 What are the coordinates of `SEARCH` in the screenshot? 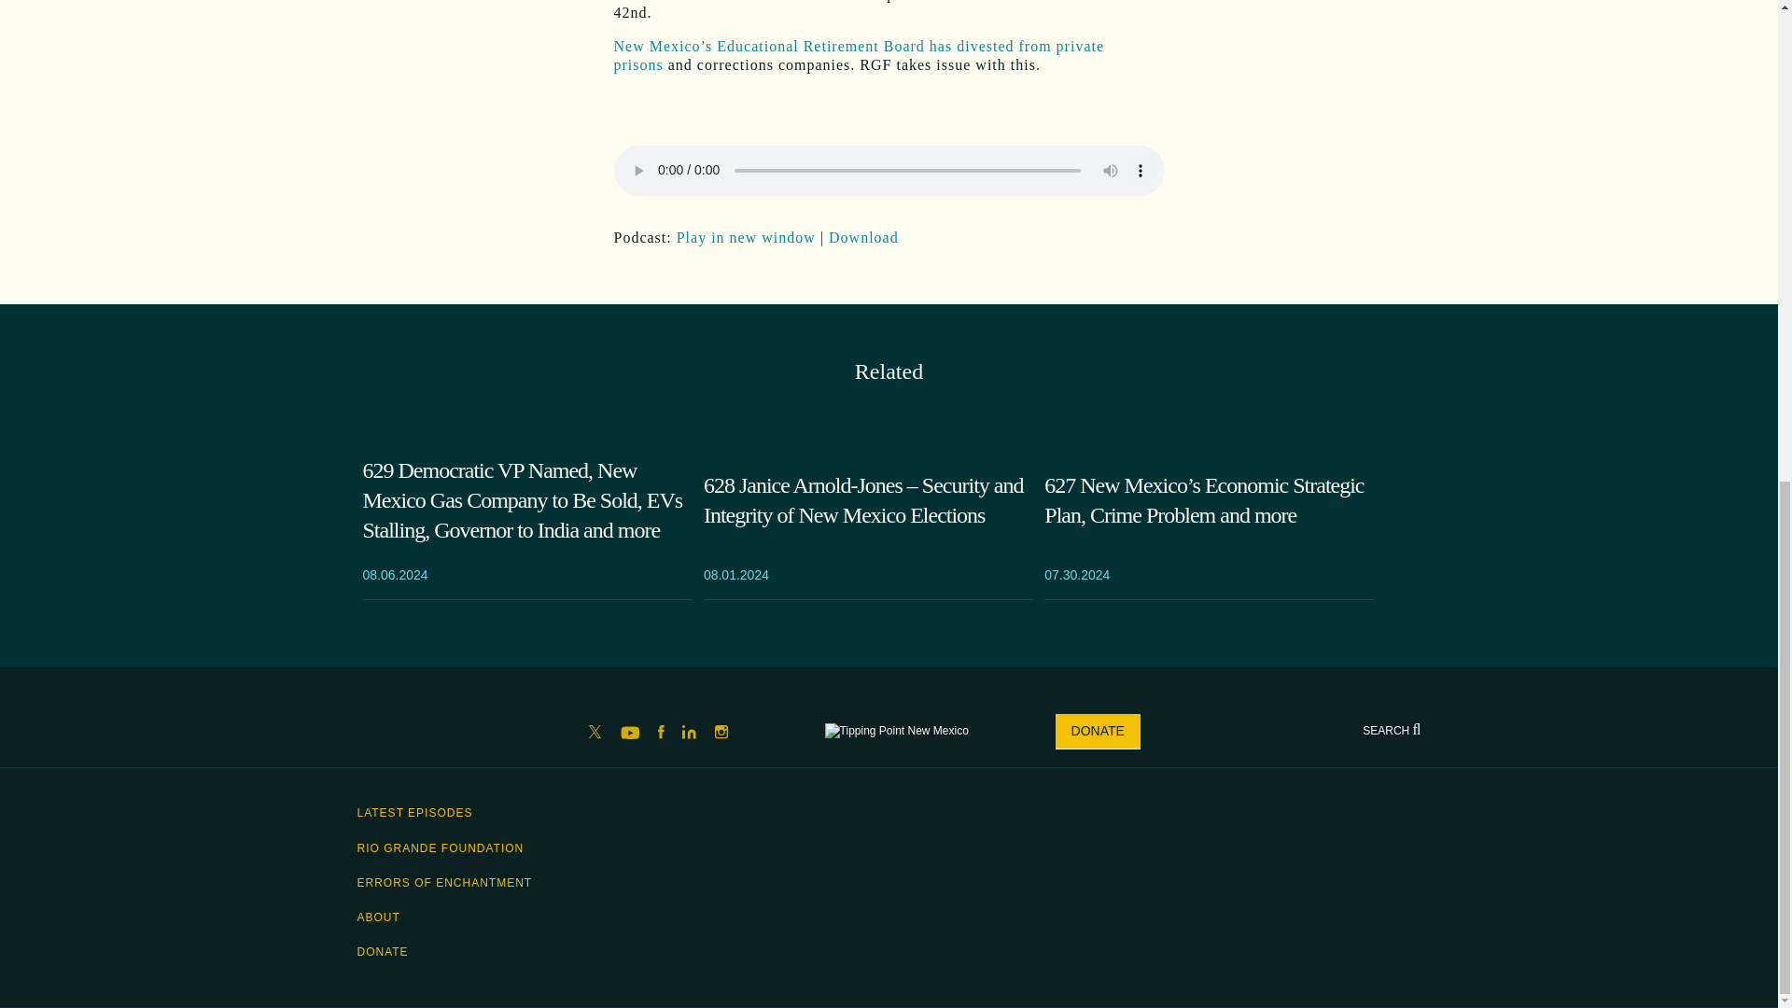 It's located at (1391, 730).